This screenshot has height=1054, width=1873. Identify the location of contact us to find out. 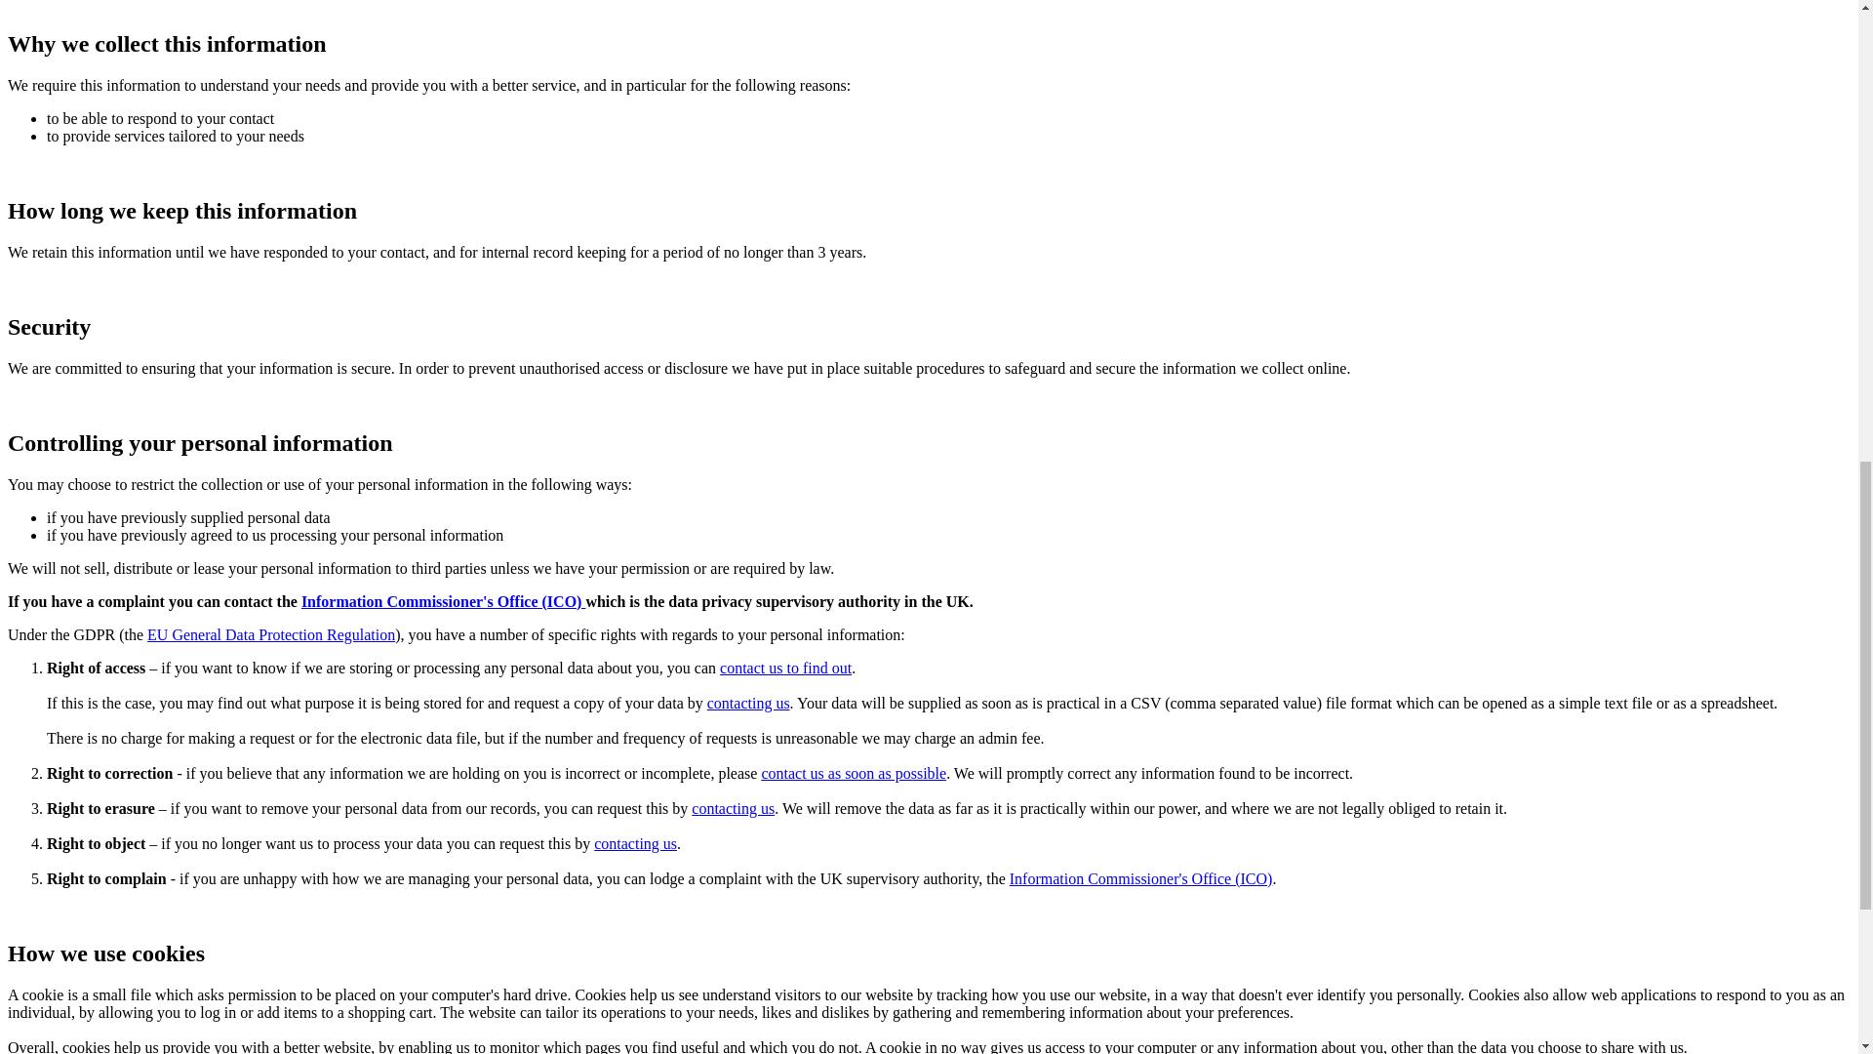
(785, 668).